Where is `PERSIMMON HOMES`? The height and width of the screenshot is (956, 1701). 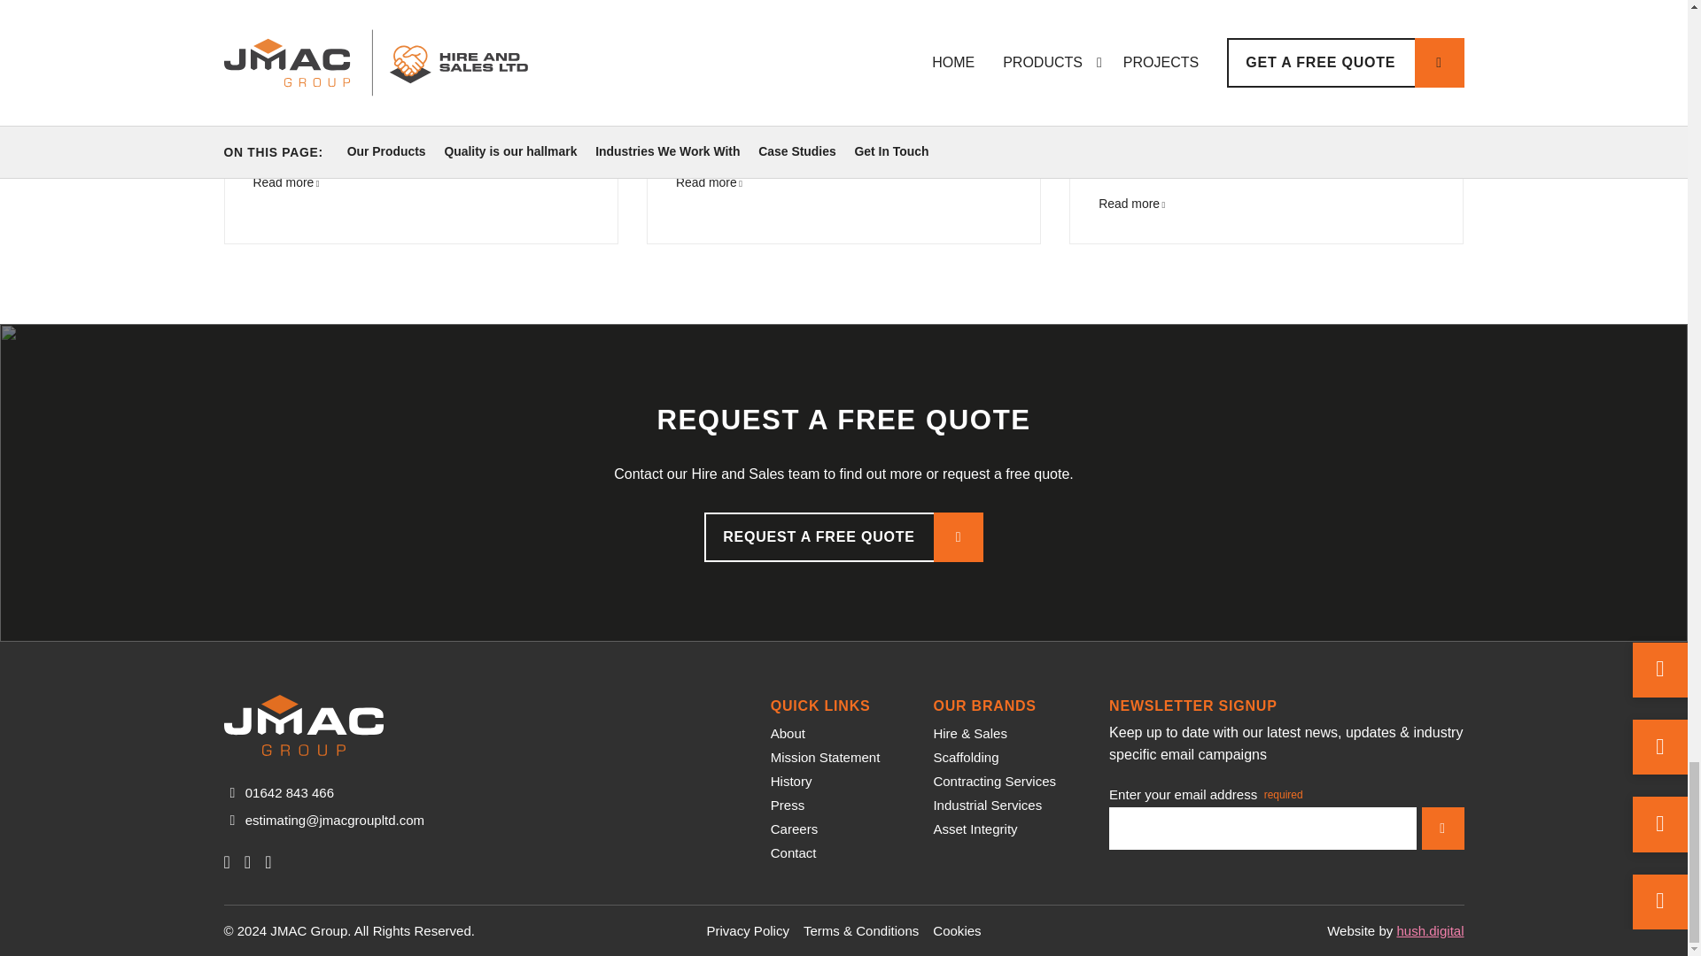
PERSIMMON HOMES is located at coordinates (771, 55).